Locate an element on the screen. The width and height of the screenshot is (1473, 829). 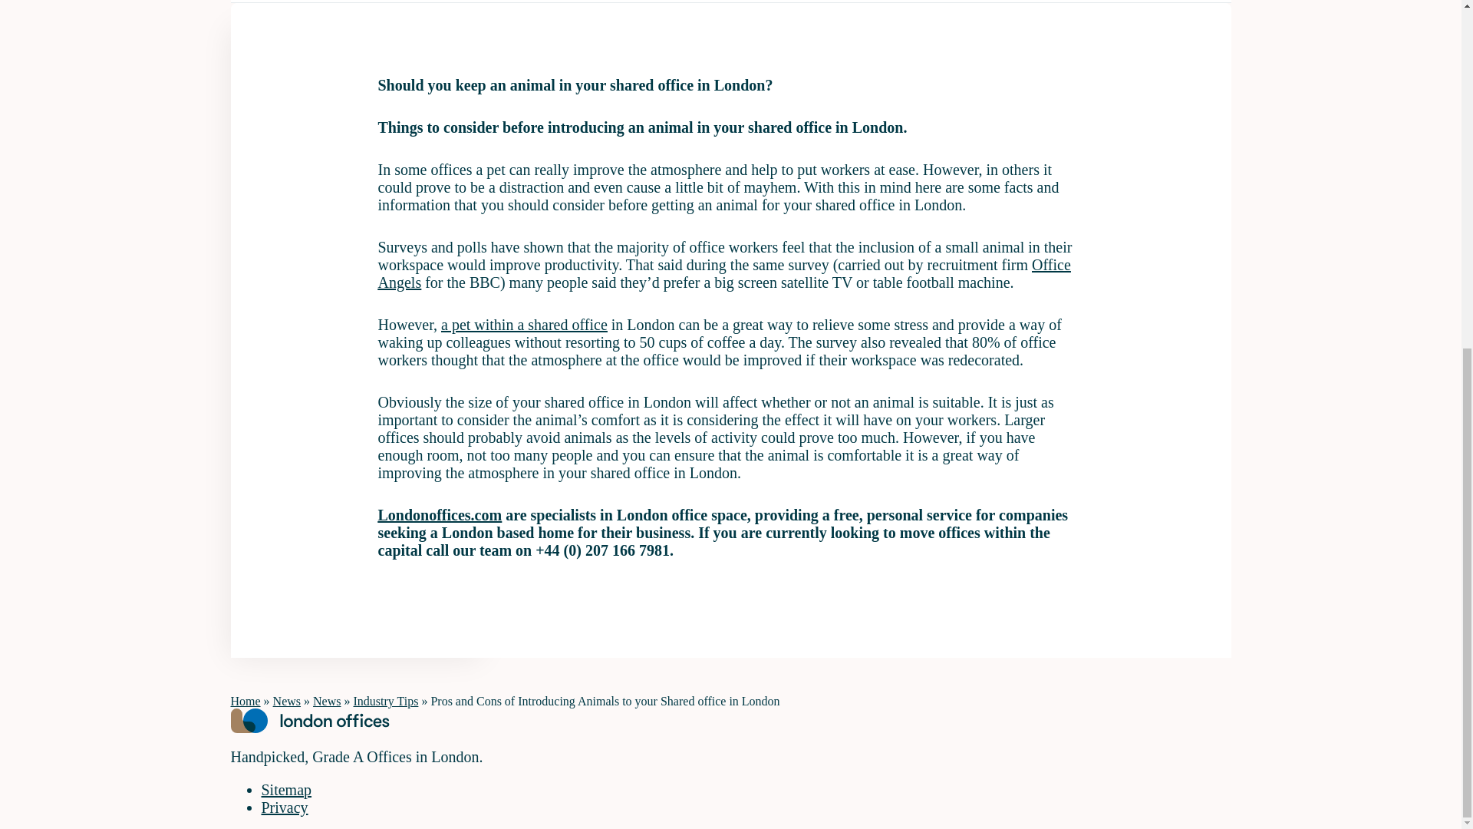
Londonoffices.com is located at coordinates (439, 514).